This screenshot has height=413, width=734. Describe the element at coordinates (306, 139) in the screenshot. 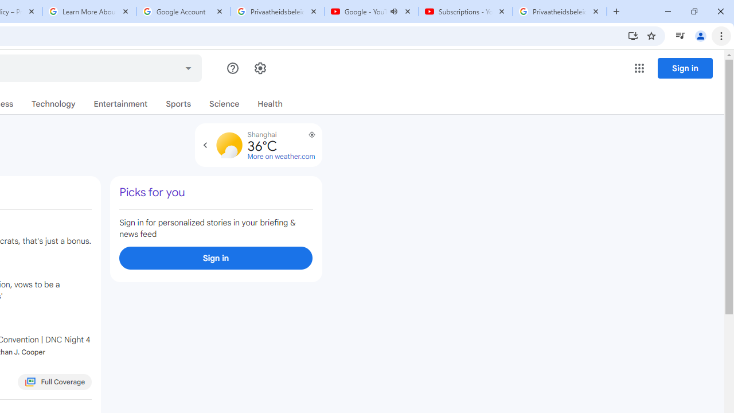

I see `Use precise location` at that location.